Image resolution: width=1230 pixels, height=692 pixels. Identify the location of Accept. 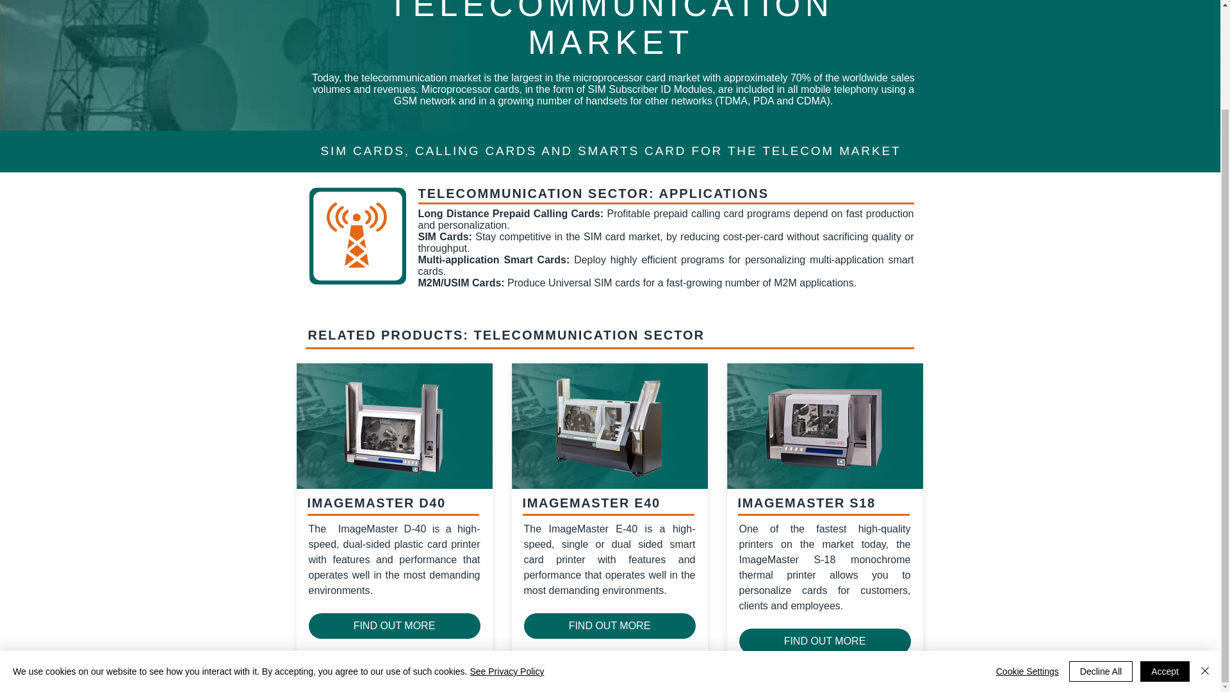
(1165, 550).